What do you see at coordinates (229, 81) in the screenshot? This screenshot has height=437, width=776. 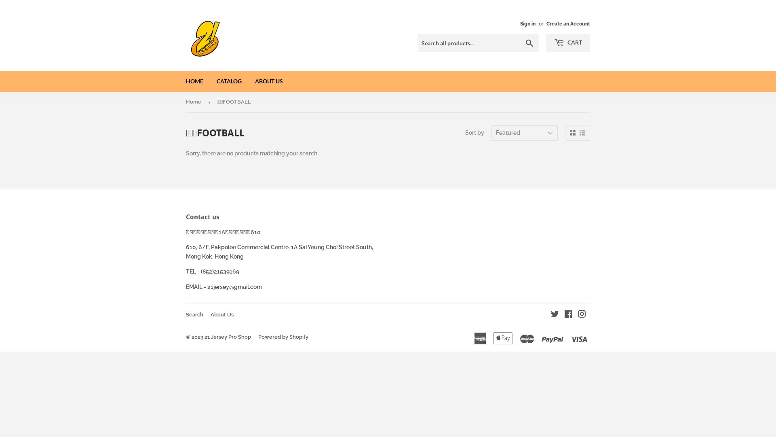 I see `CATALOG` at bounding box center [229, 81].